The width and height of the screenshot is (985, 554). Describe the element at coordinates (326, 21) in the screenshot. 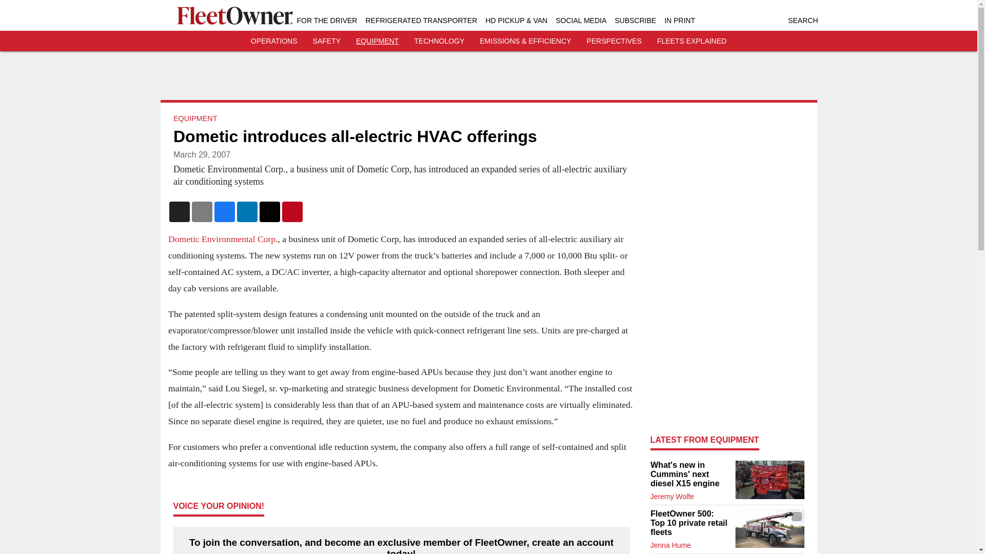

I see `FOR THE DRIVER` at that location.